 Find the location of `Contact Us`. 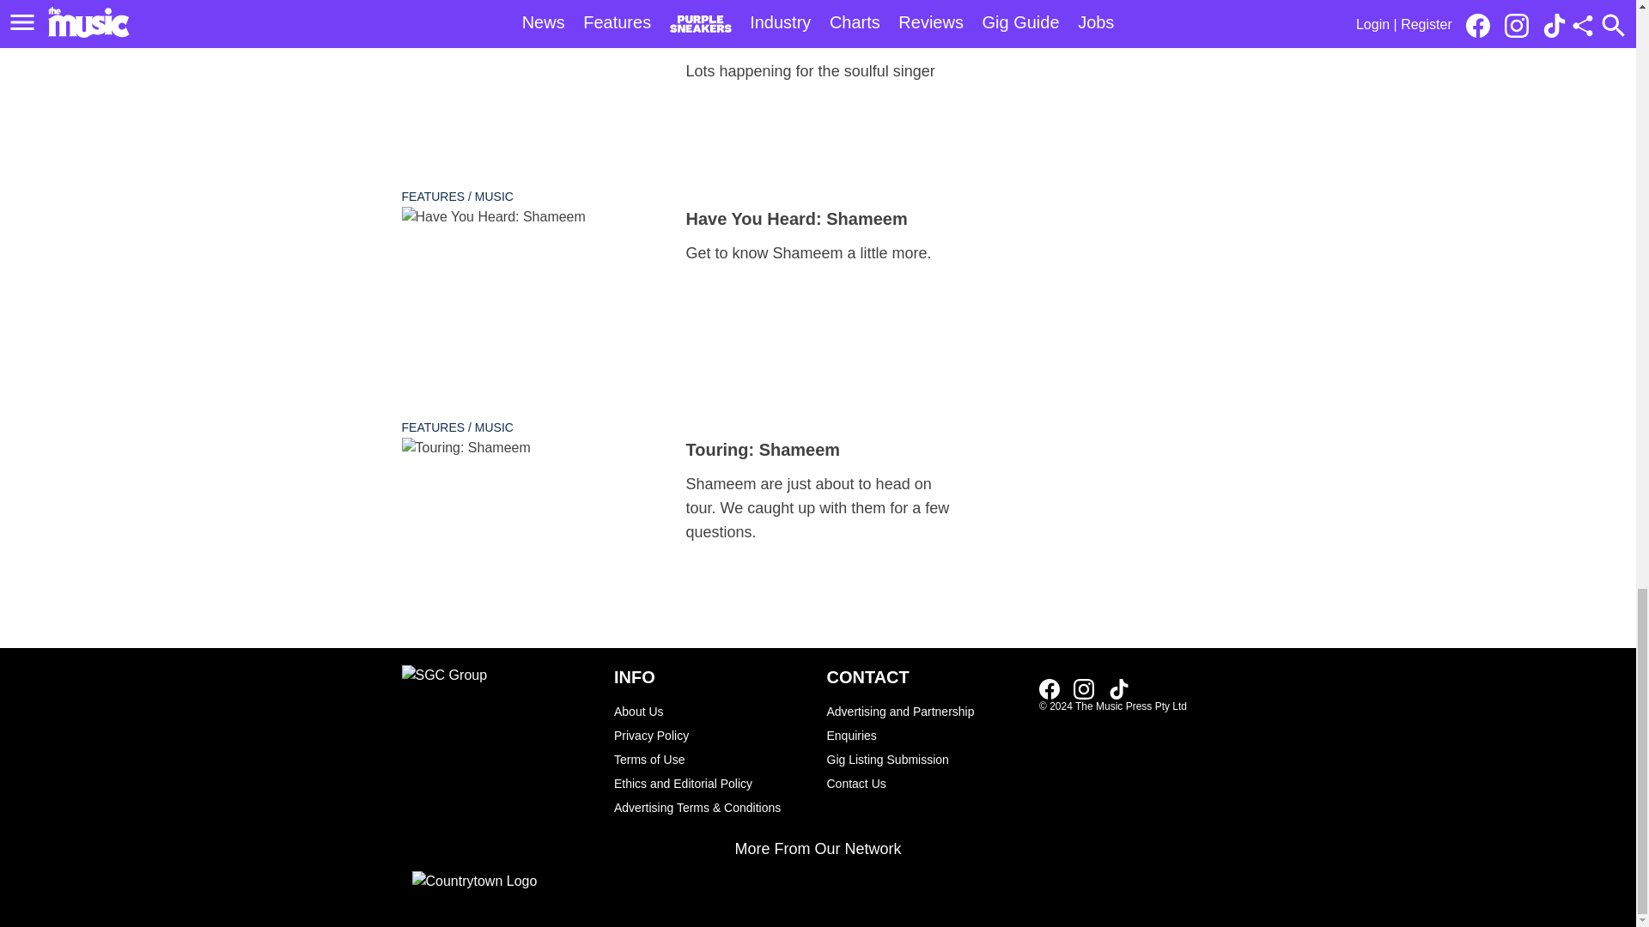

Contact Us is located at coordinates (924, 783).